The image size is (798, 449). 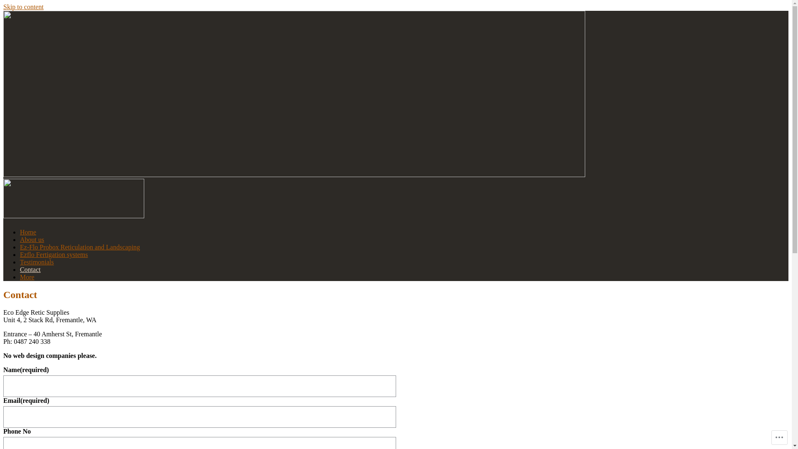 What do you see at coordinates (37, 262) in the screenshot?
I see `Testimonials` at bounding box center [37, 262].